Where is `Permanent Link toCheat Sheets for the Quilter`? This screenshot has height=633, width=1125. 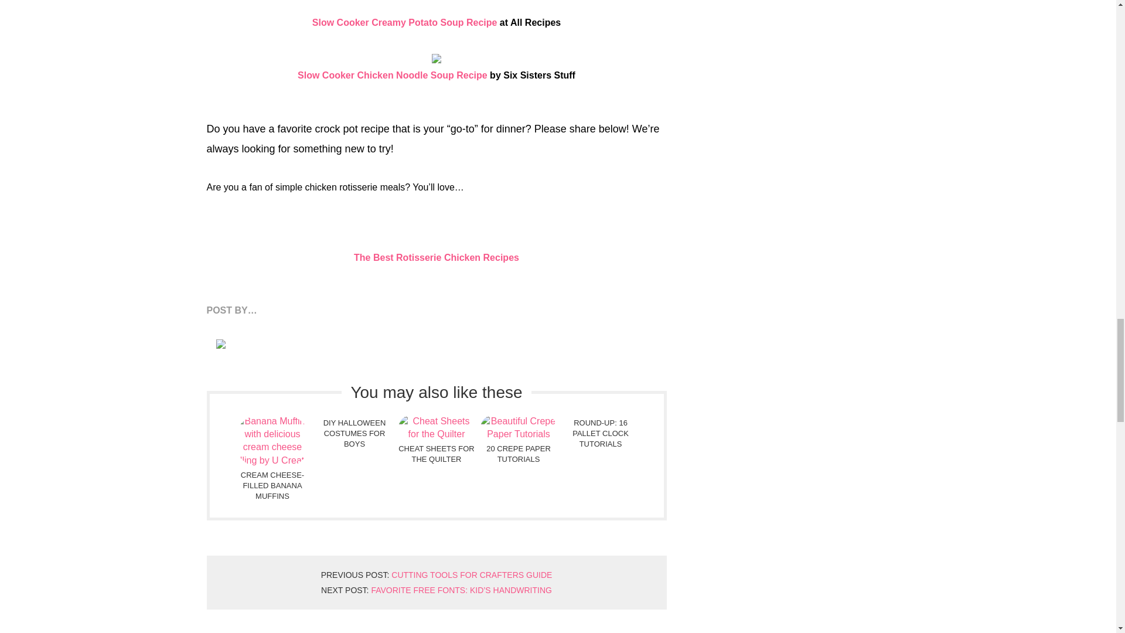
Permanent Link toCheat Sheets for the Quilter is located at coordinates (436, 440).